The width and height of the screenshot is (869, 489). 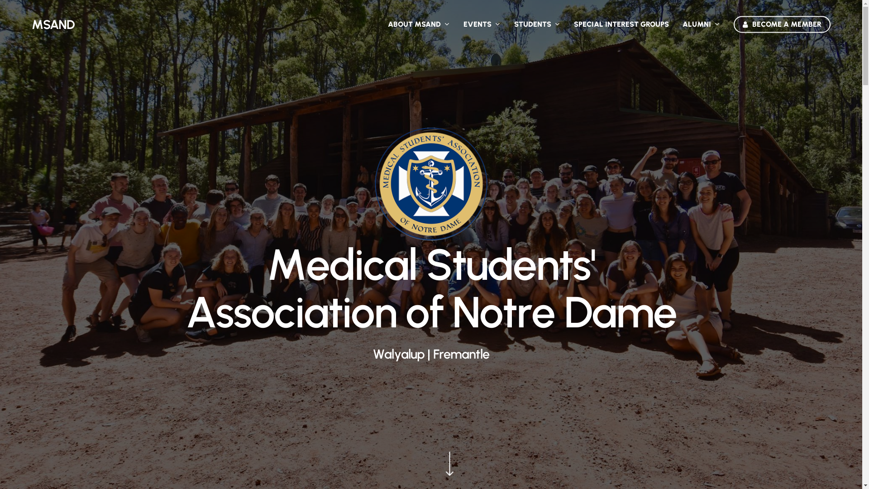 I want to click on EVENTS, so click(x=482, y=24).